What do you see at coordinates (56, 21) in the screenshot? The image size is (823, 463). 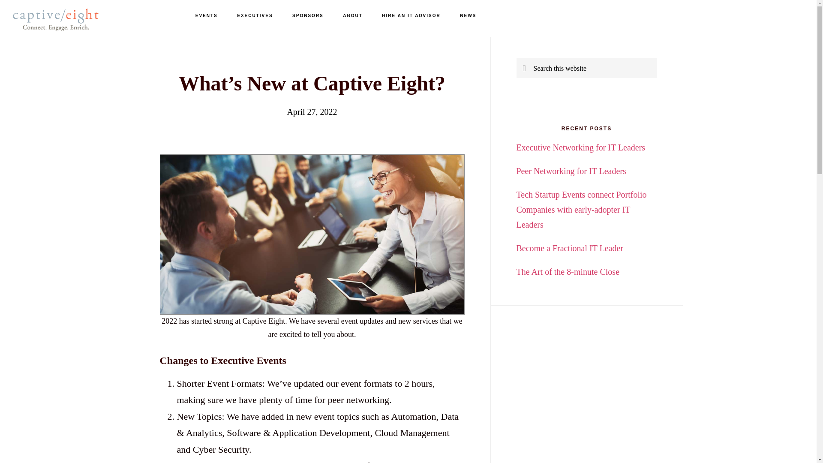 I see `CAPTIVE EIGHT` at bounding box center [56, 21].